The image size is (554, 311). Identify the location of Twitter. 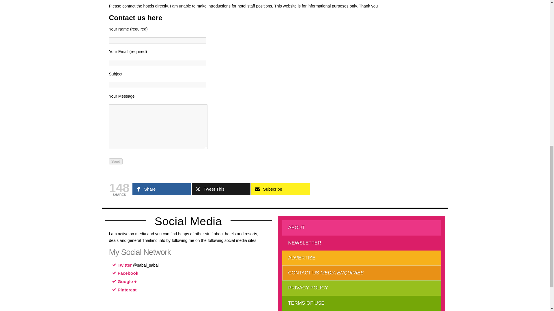
(125, 265).